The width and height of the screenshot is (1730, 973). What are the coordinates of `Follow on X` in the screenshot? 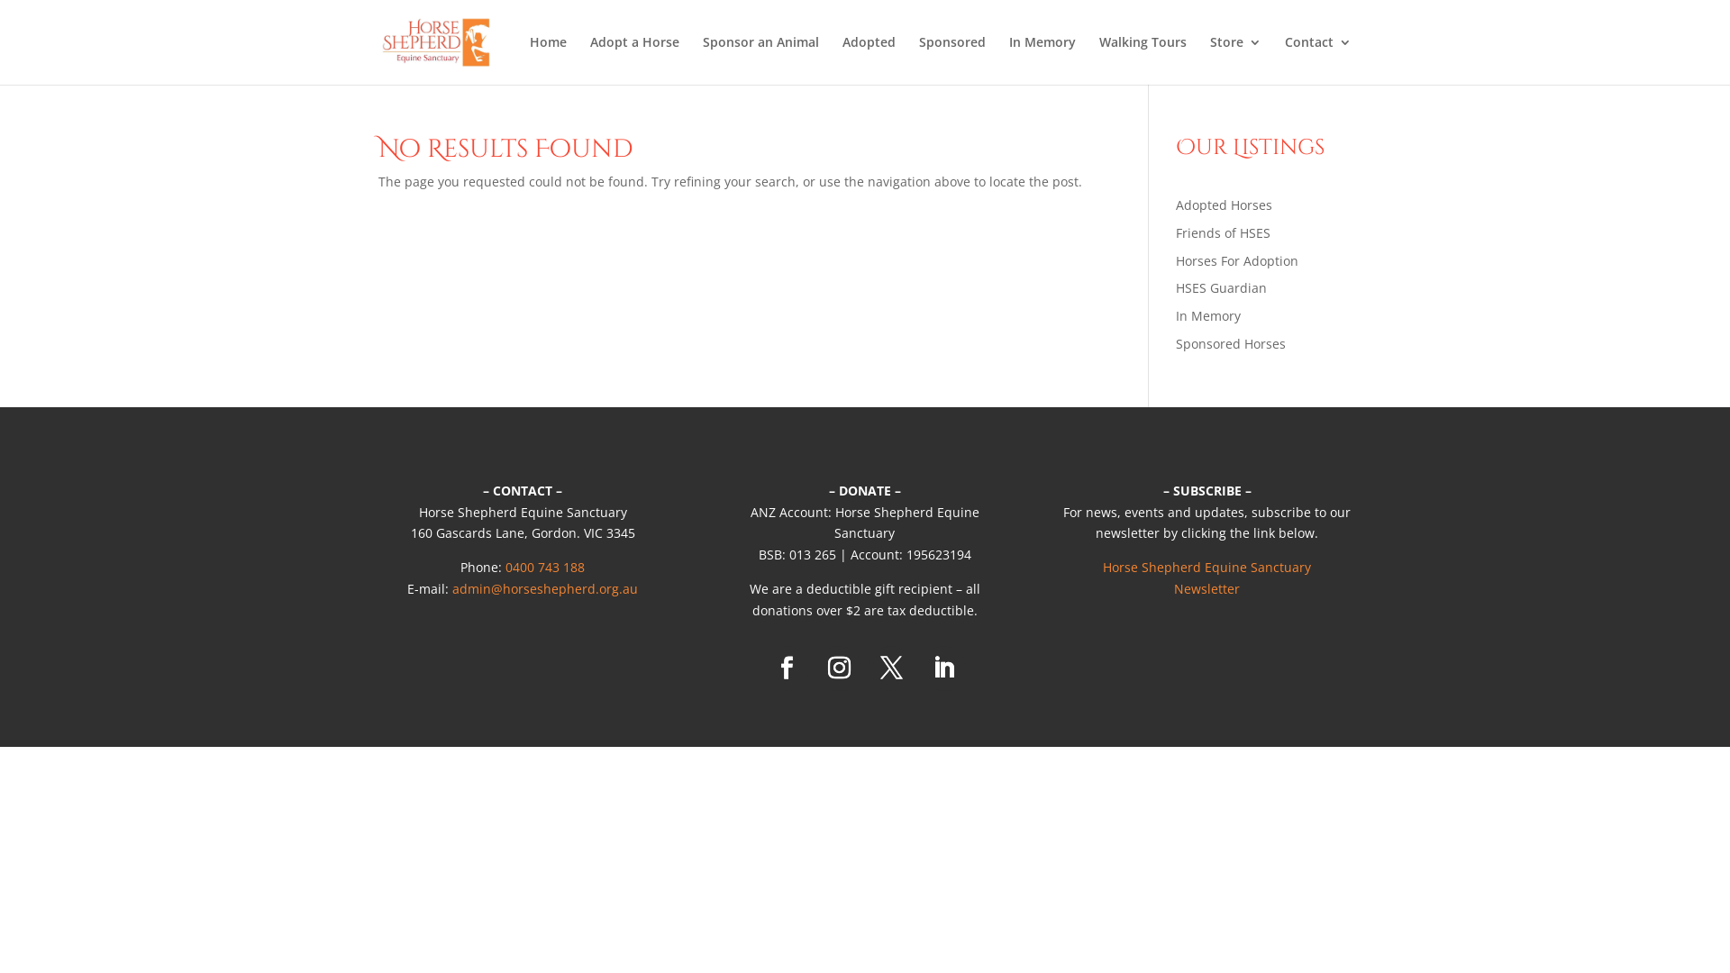 It's located at (890, 668).